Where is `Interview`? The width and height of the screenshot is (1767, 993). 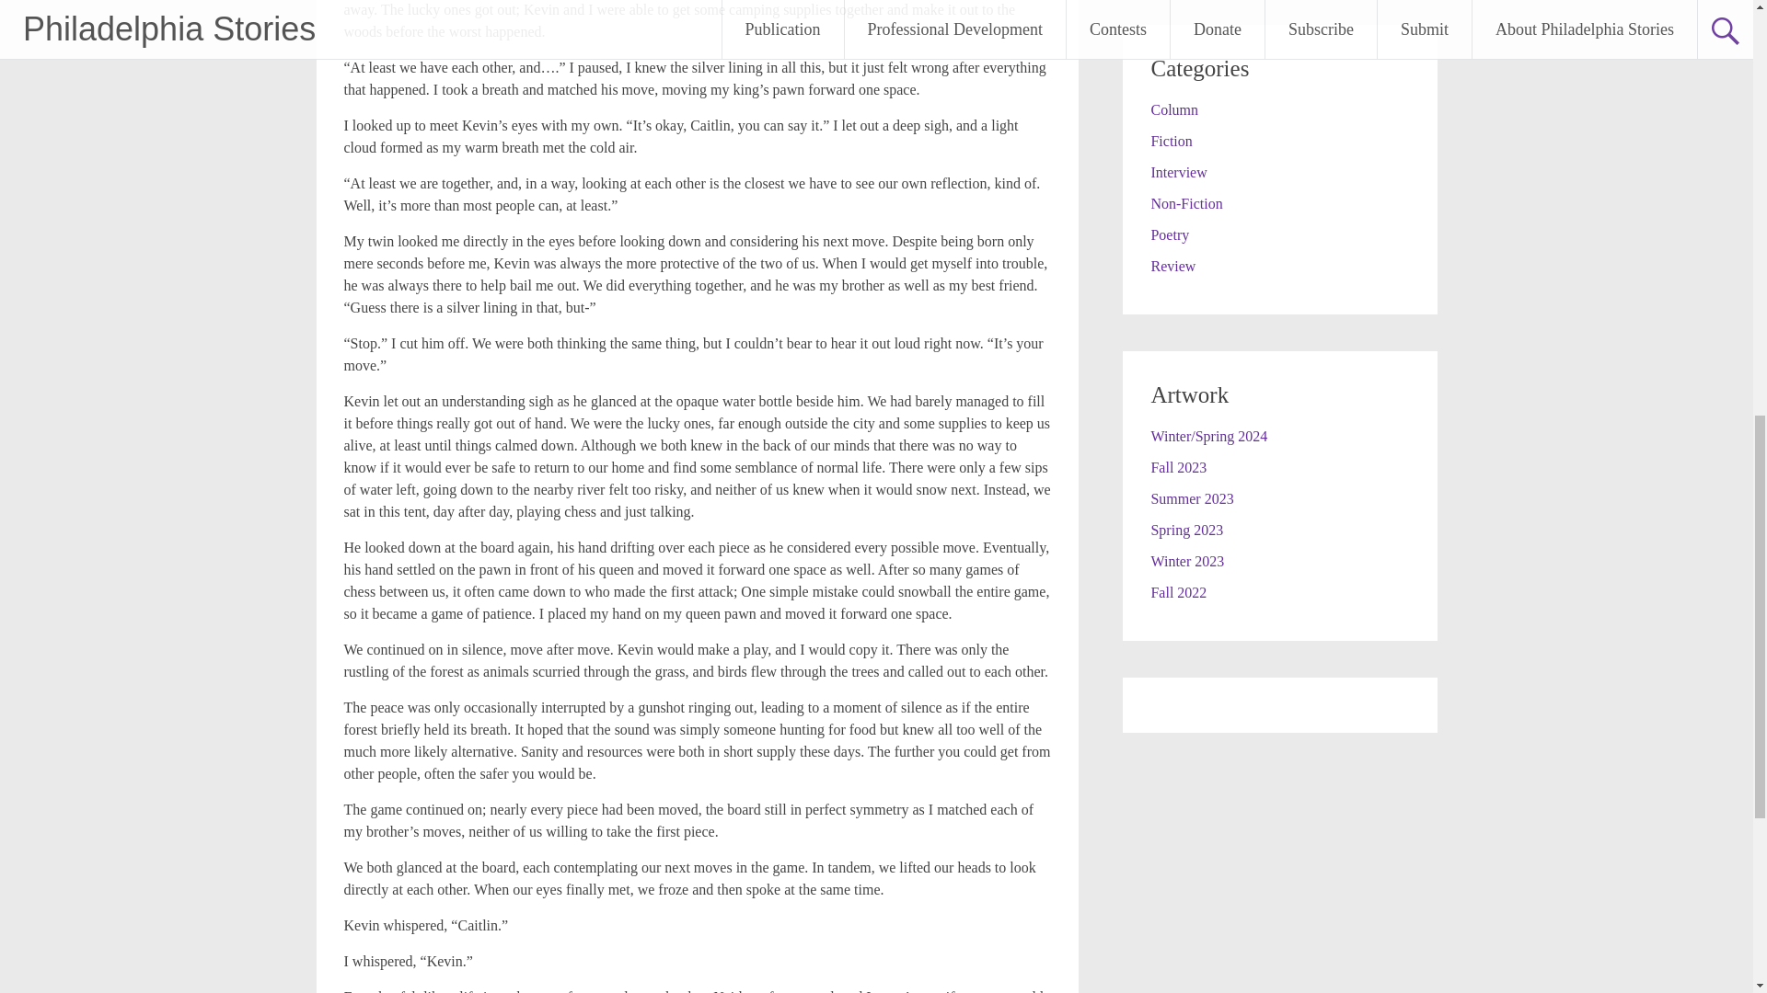 Interview is located at coordinates (1178, 172).